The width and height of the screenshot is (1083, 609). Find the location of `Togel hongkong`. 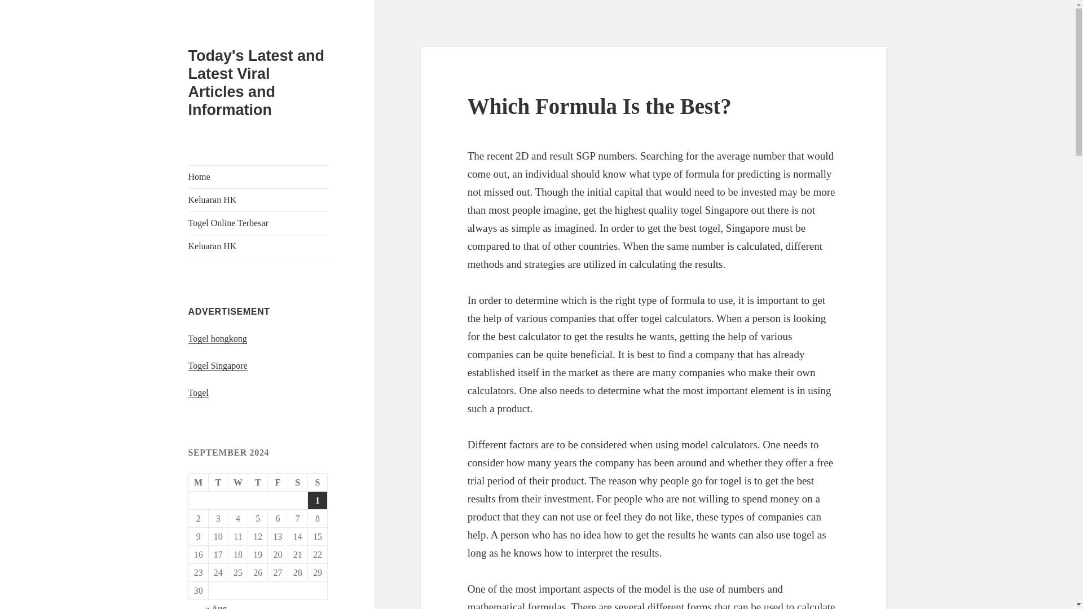

Togel hongkong is located at coordinates (218, 338).